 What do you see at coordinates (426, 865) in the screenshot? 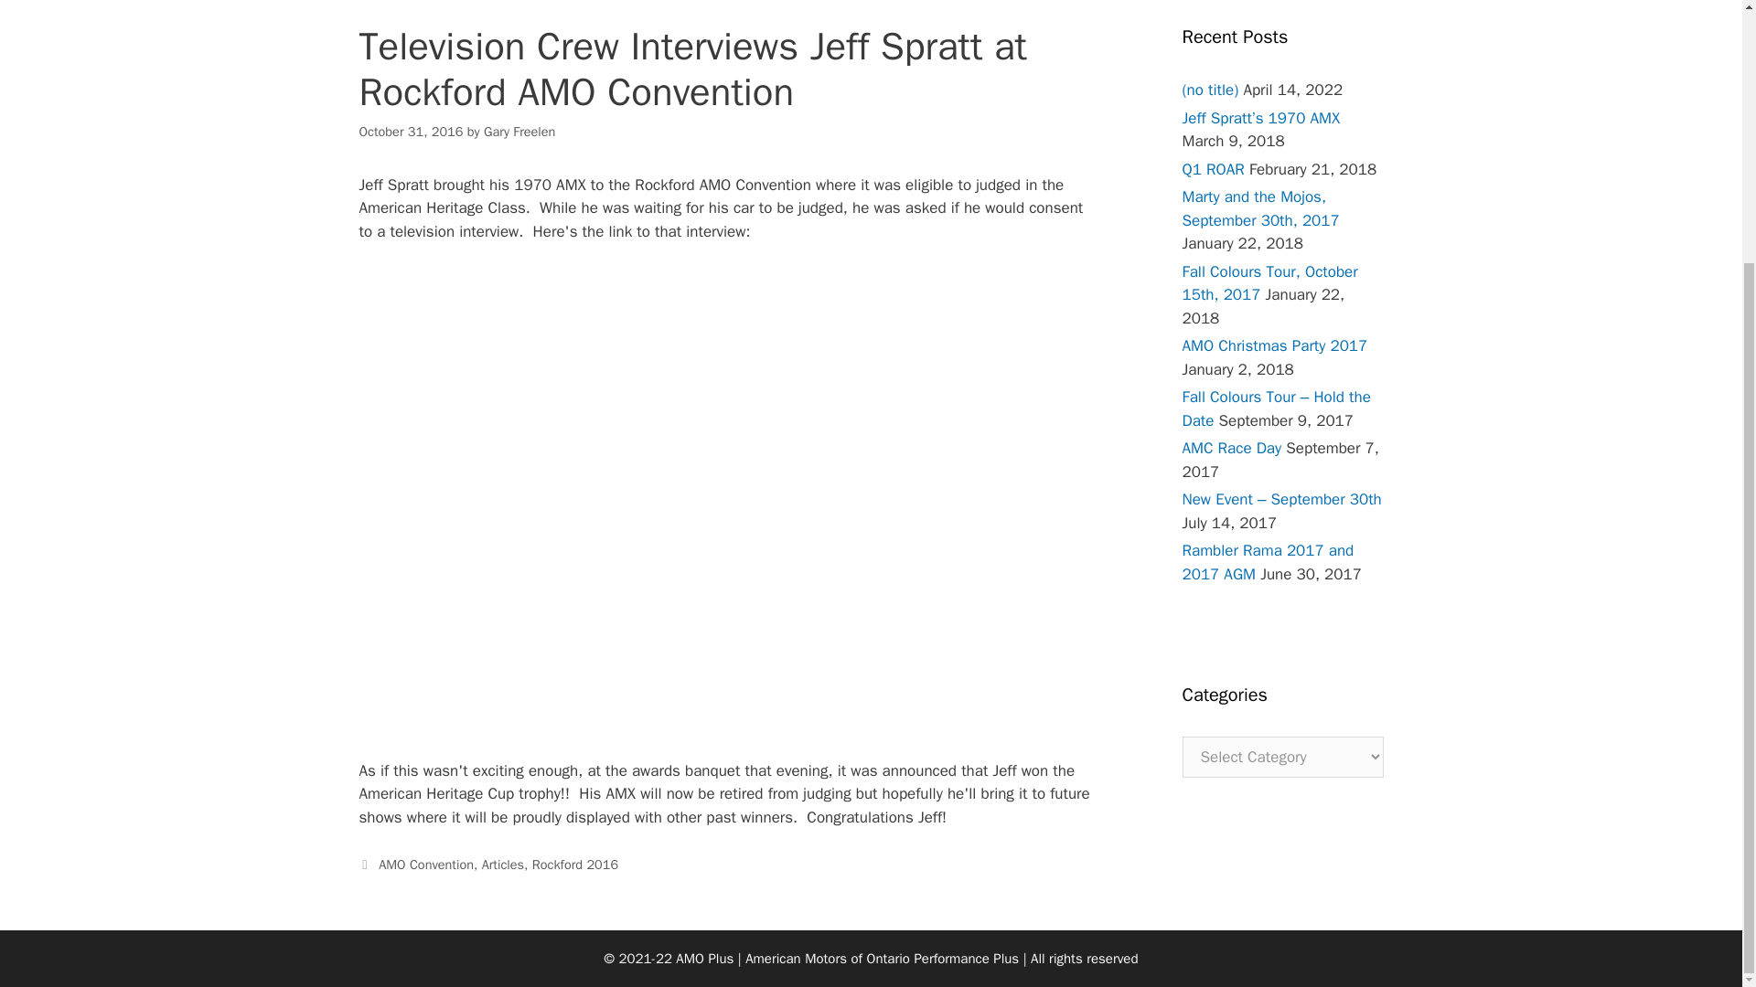
I see `AMO Convention` at bounding box center [426, 865].